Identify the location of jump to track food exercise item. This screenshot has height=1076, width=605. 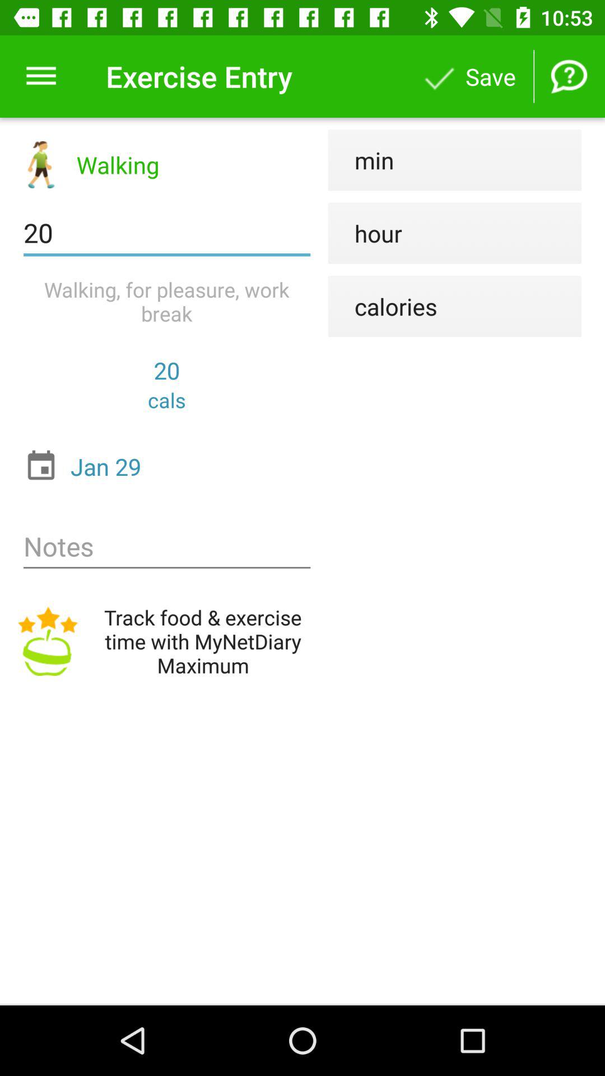
(167, 641).